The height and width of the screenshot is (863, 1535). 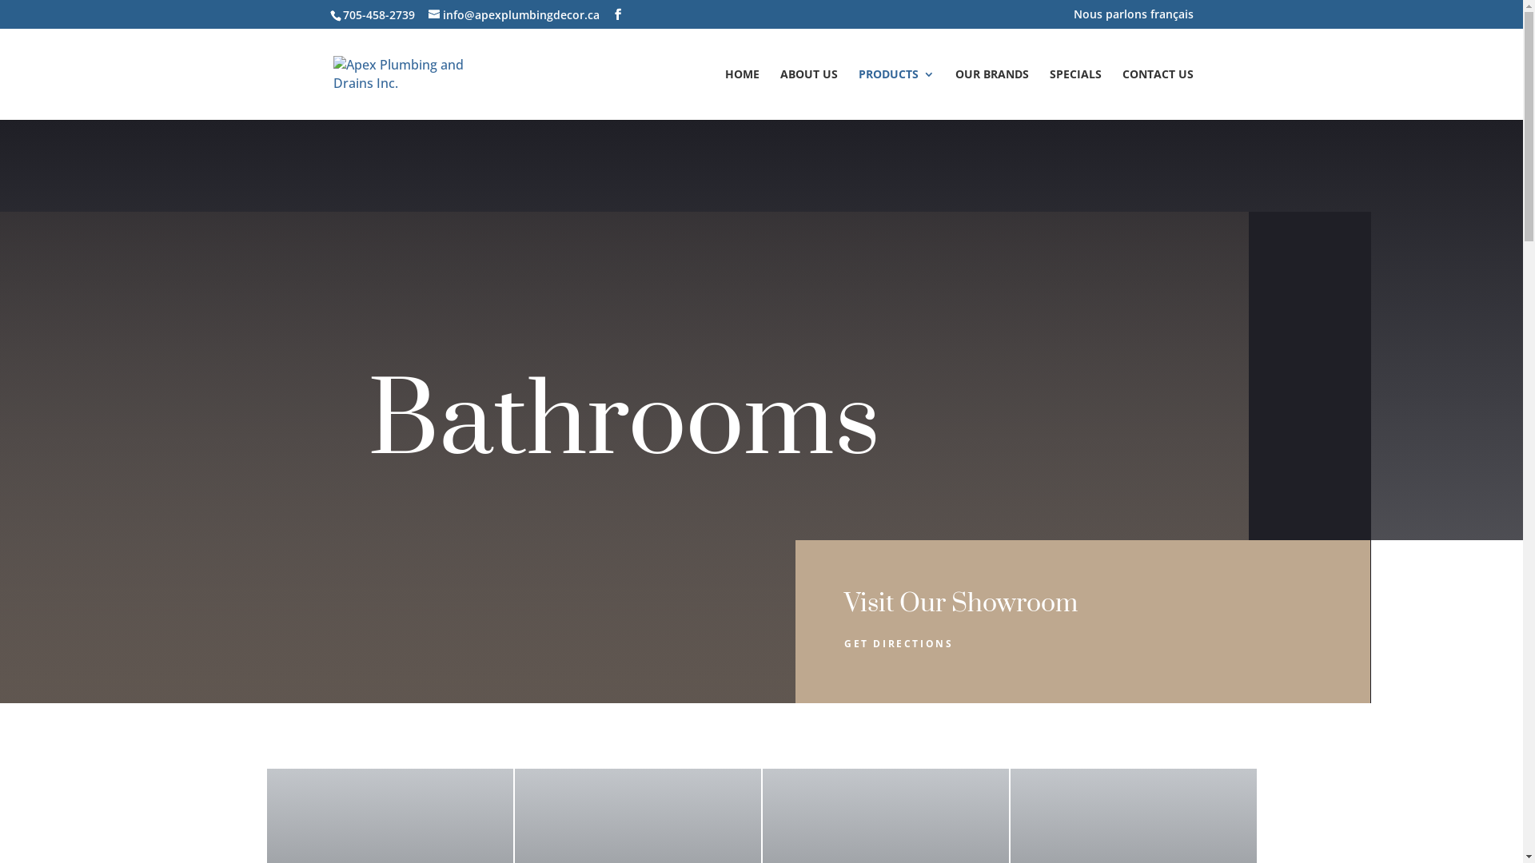 I want to click on CONTACT US, so click(x=1158, y=94).